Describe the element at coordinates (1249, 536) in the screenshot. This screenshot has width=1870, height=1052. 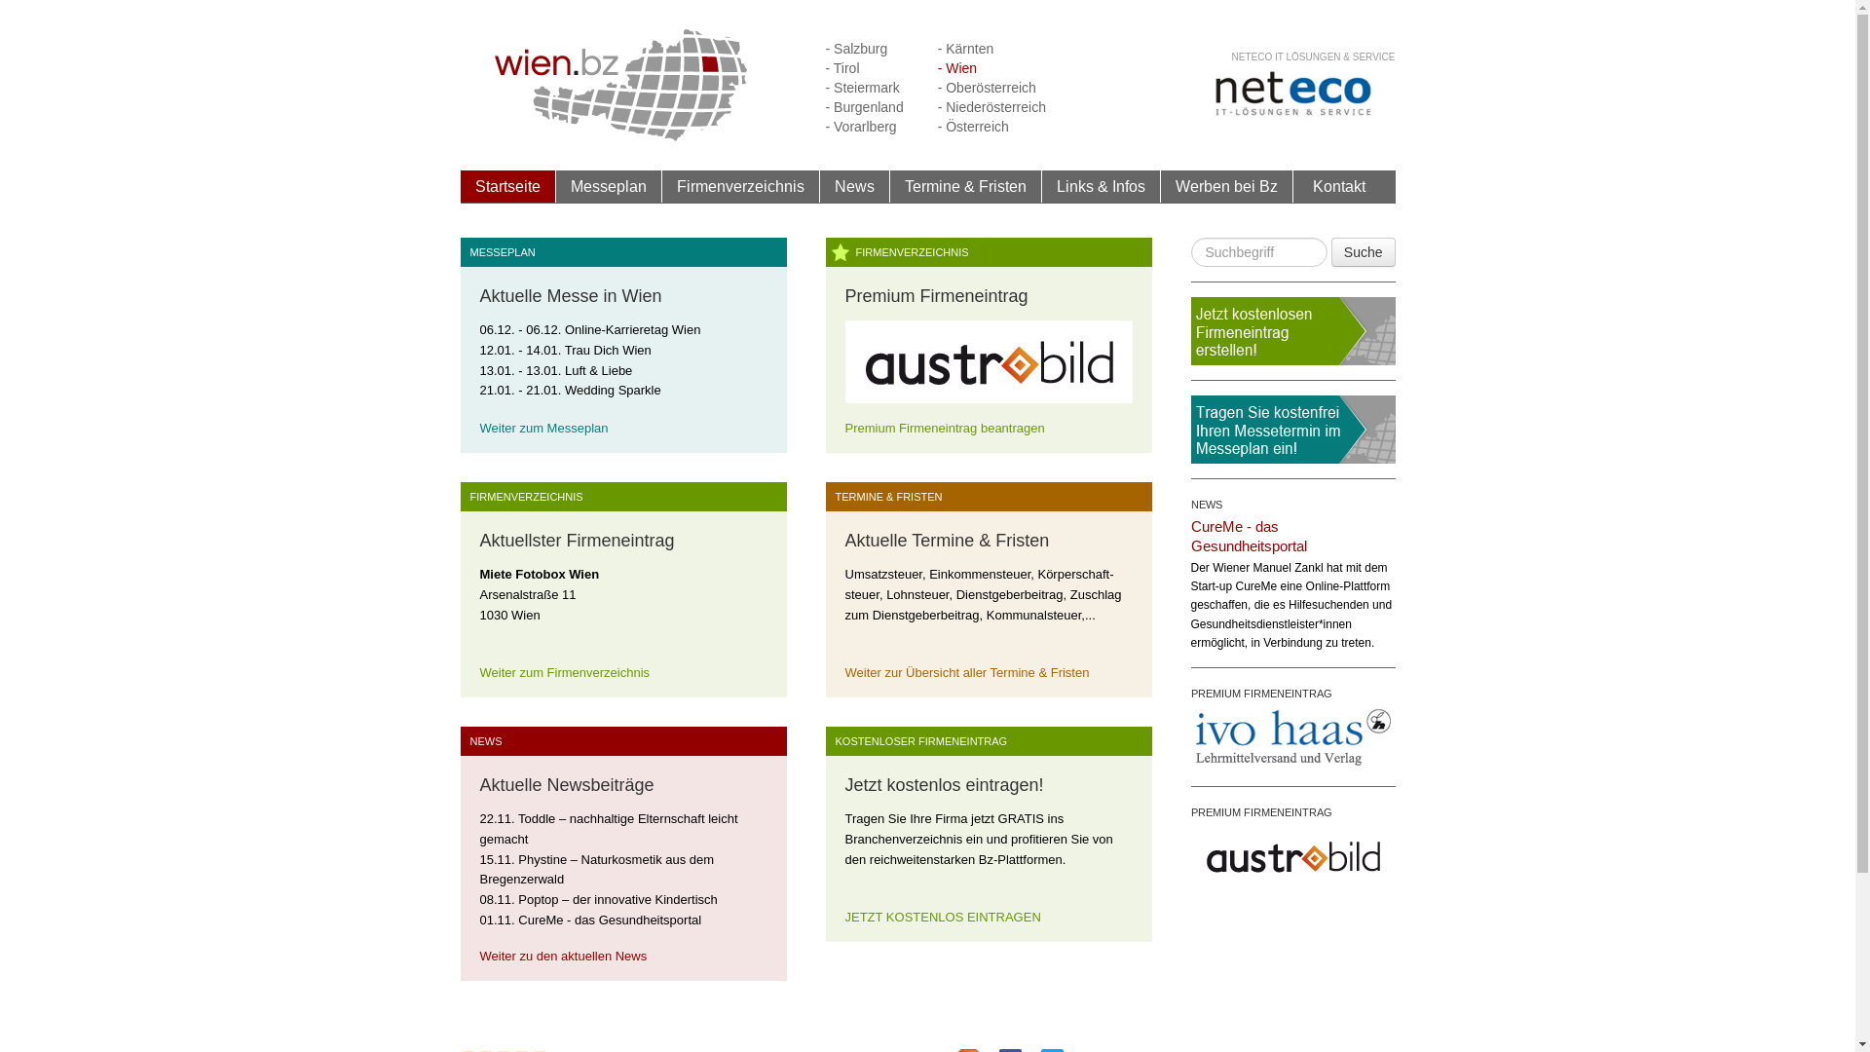
I see `CureMe - das Gesundheitsportal` at that location.